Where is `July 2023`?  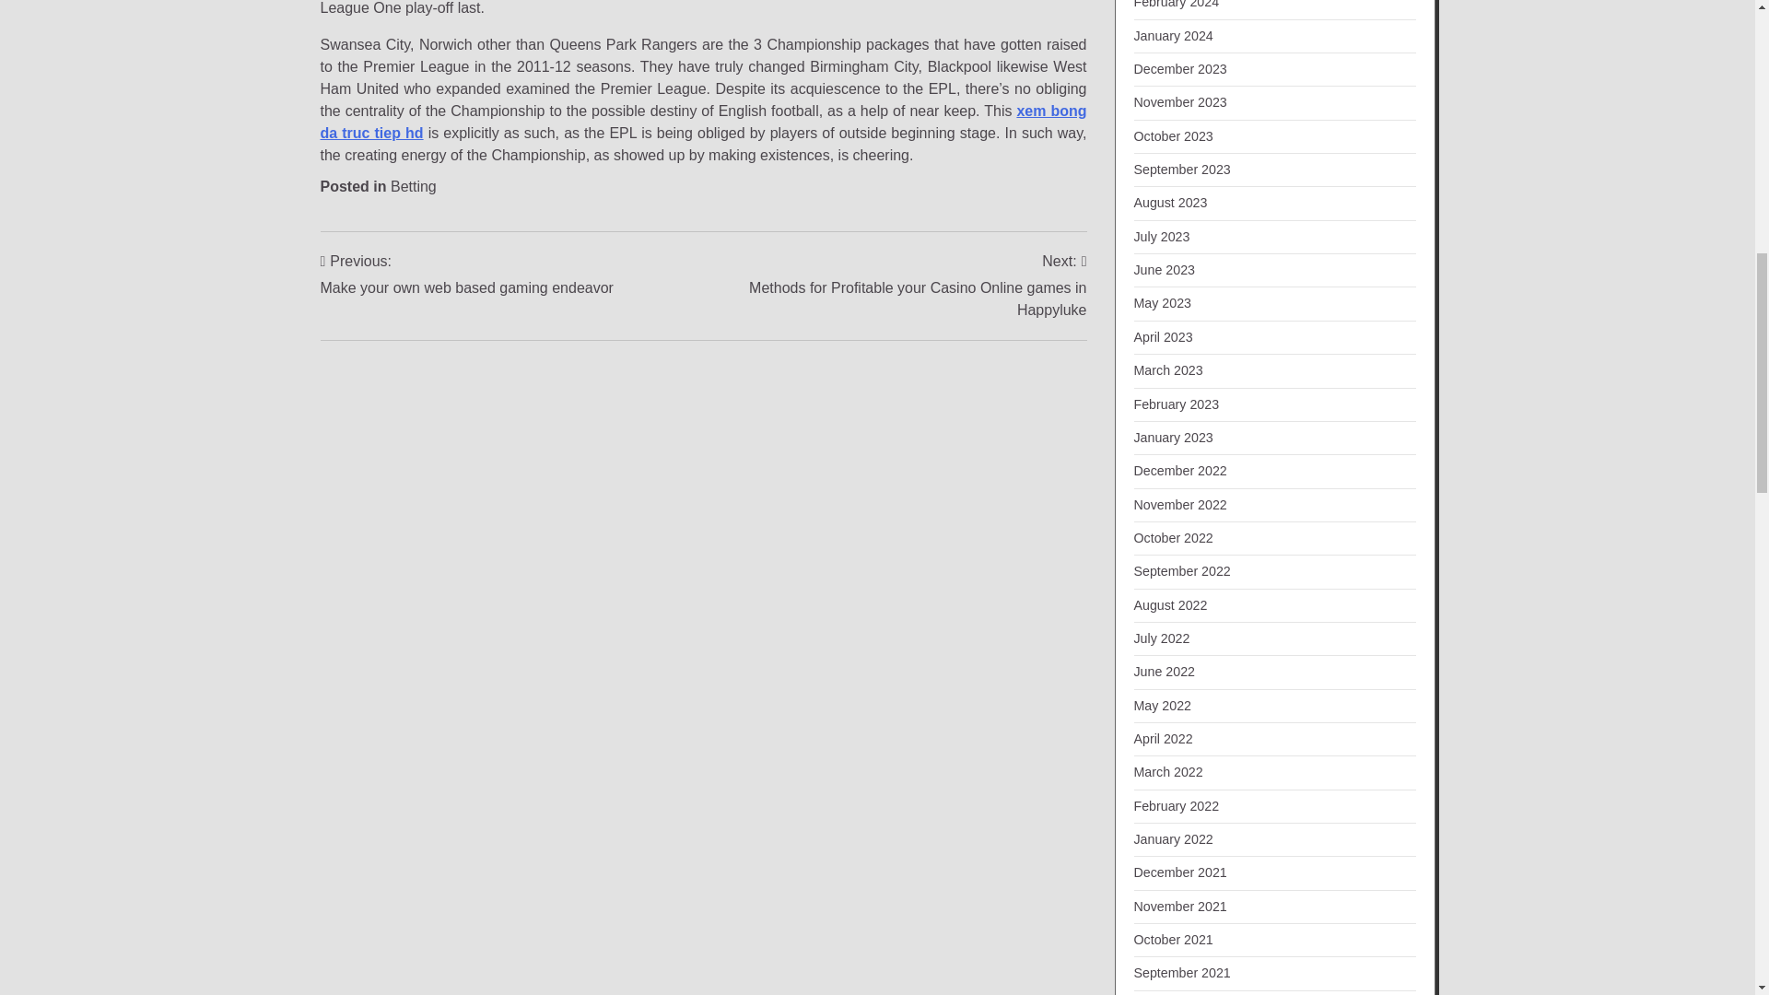 July 2023 is located at coordinates (1161, 236).